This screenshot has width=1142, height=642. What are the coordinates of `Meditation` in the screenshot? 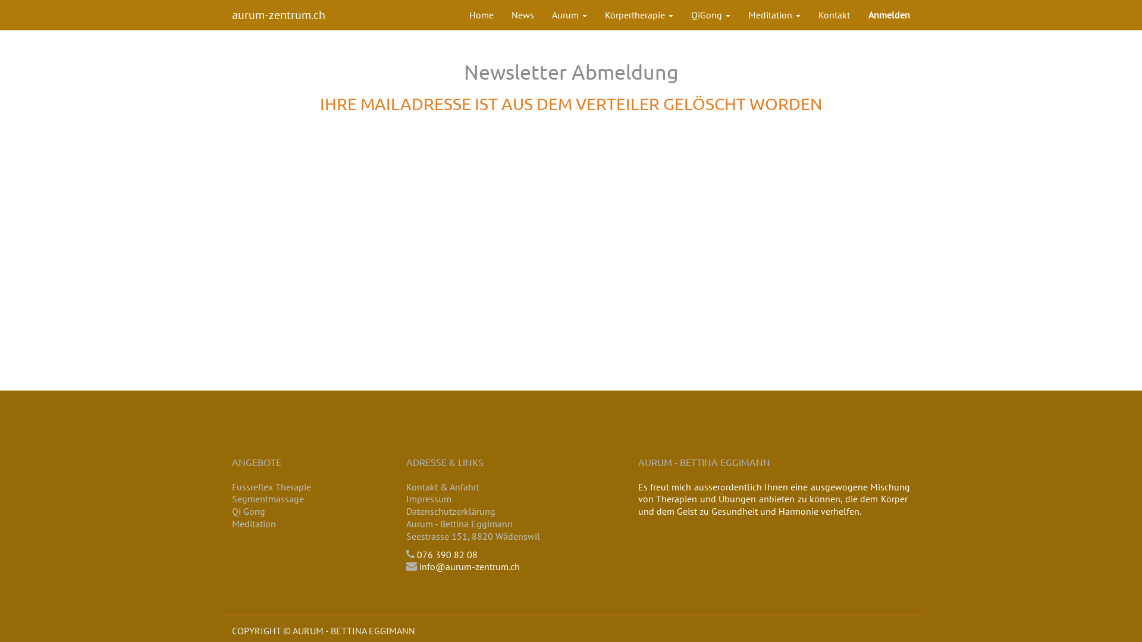 It's located at (774, 15).